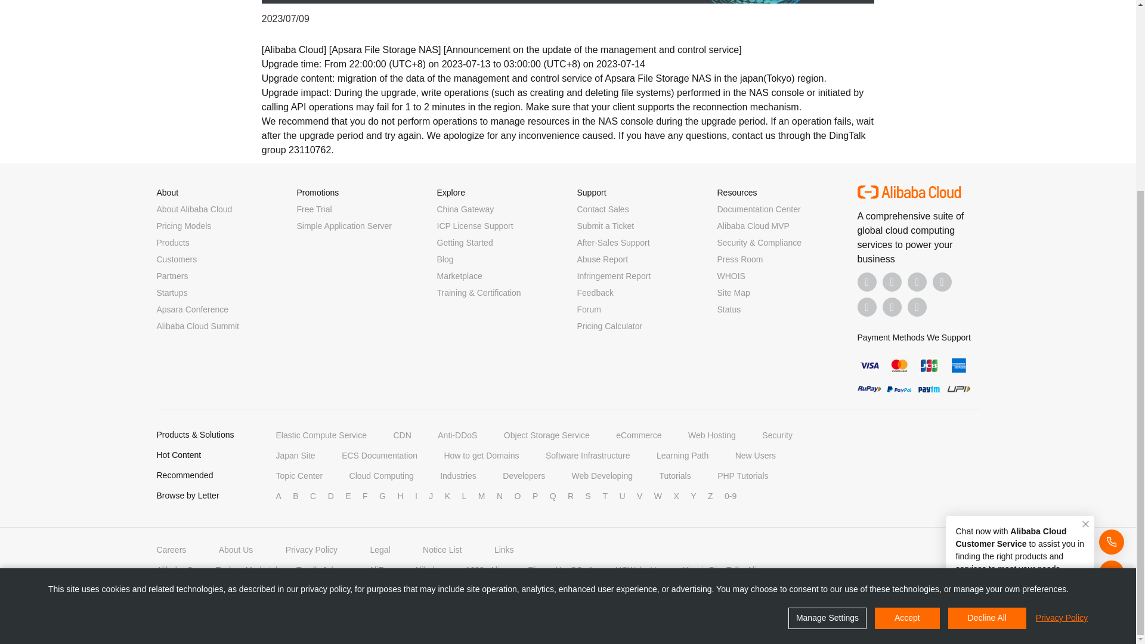 This screenshot has width=1145, height=644. What do you see at coordinates (917, 281) in the screenshot?
I see `Twitter` at bounding box center [917, 281].